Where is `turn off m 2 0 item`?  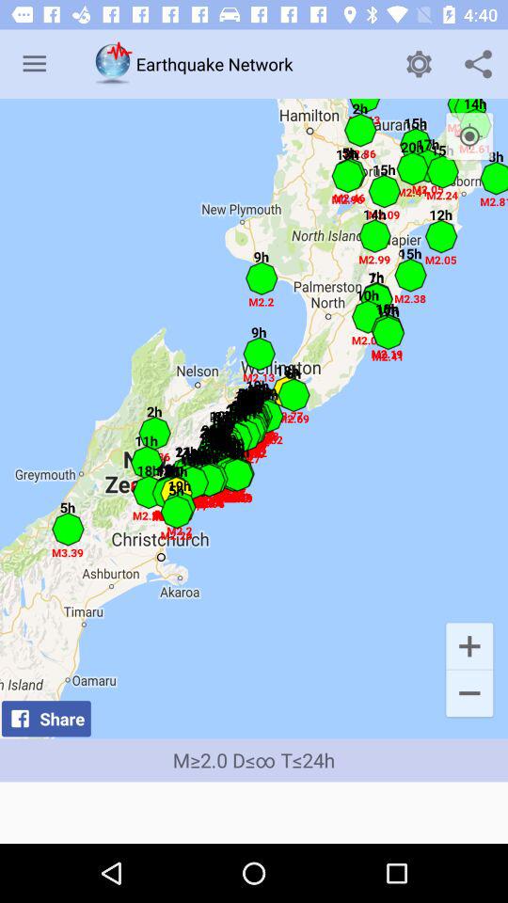 turn off m 2 0 item is located at coordinates (254, 760).